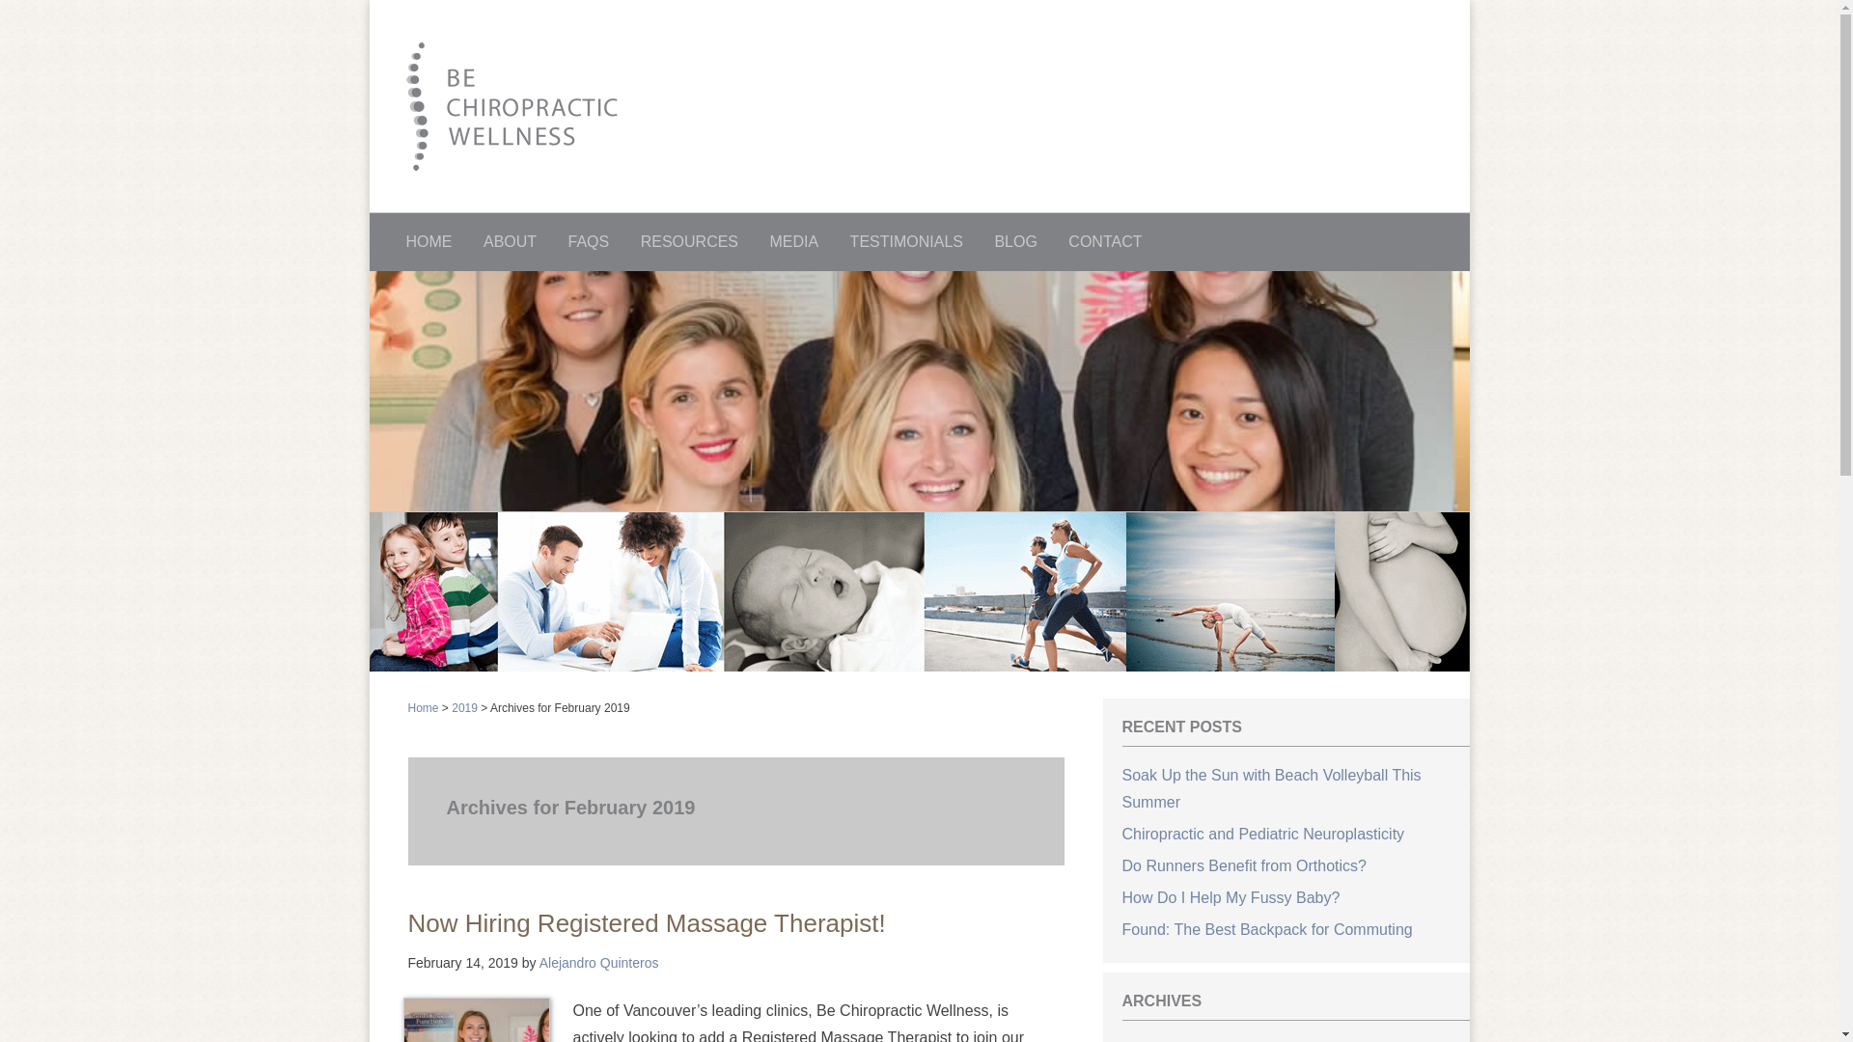  I want to click on Chiropractic and Pediatric Neuroplasticity, so click(1262, 834).